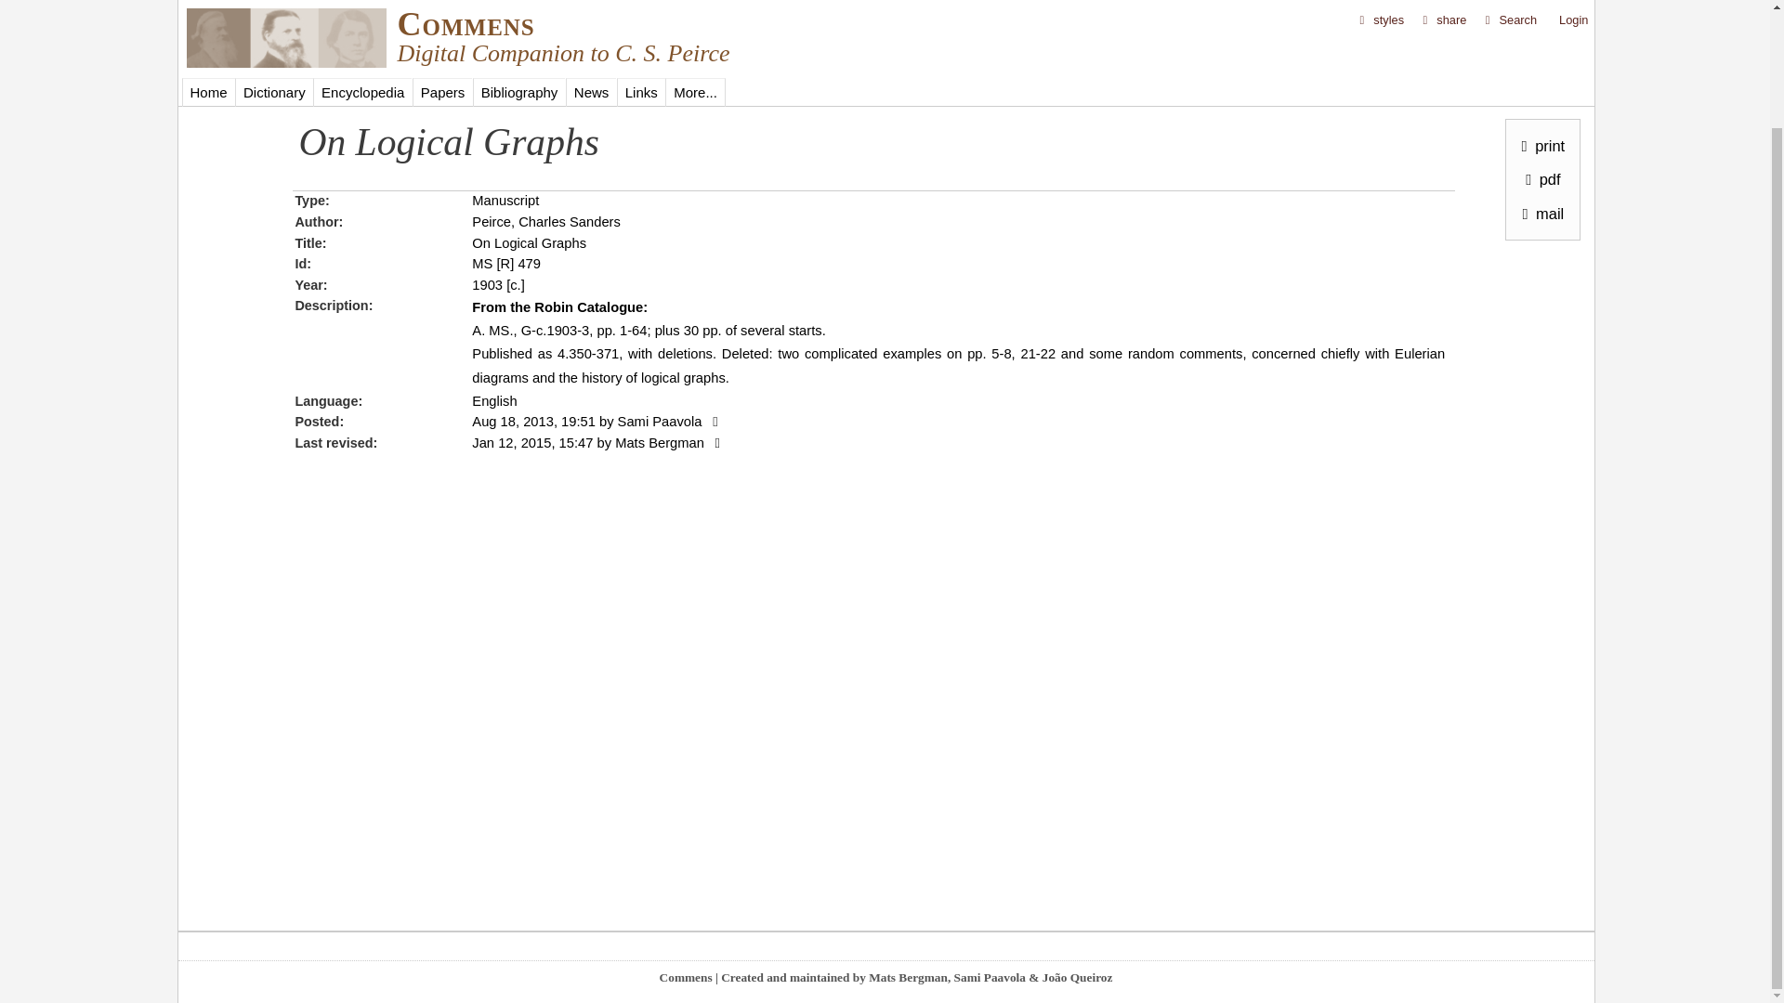 Image resolution: width=1784 pixels, height=1003 pixels. I want to click on Download this Manuscript as a pdf file, so click(1539, 46).